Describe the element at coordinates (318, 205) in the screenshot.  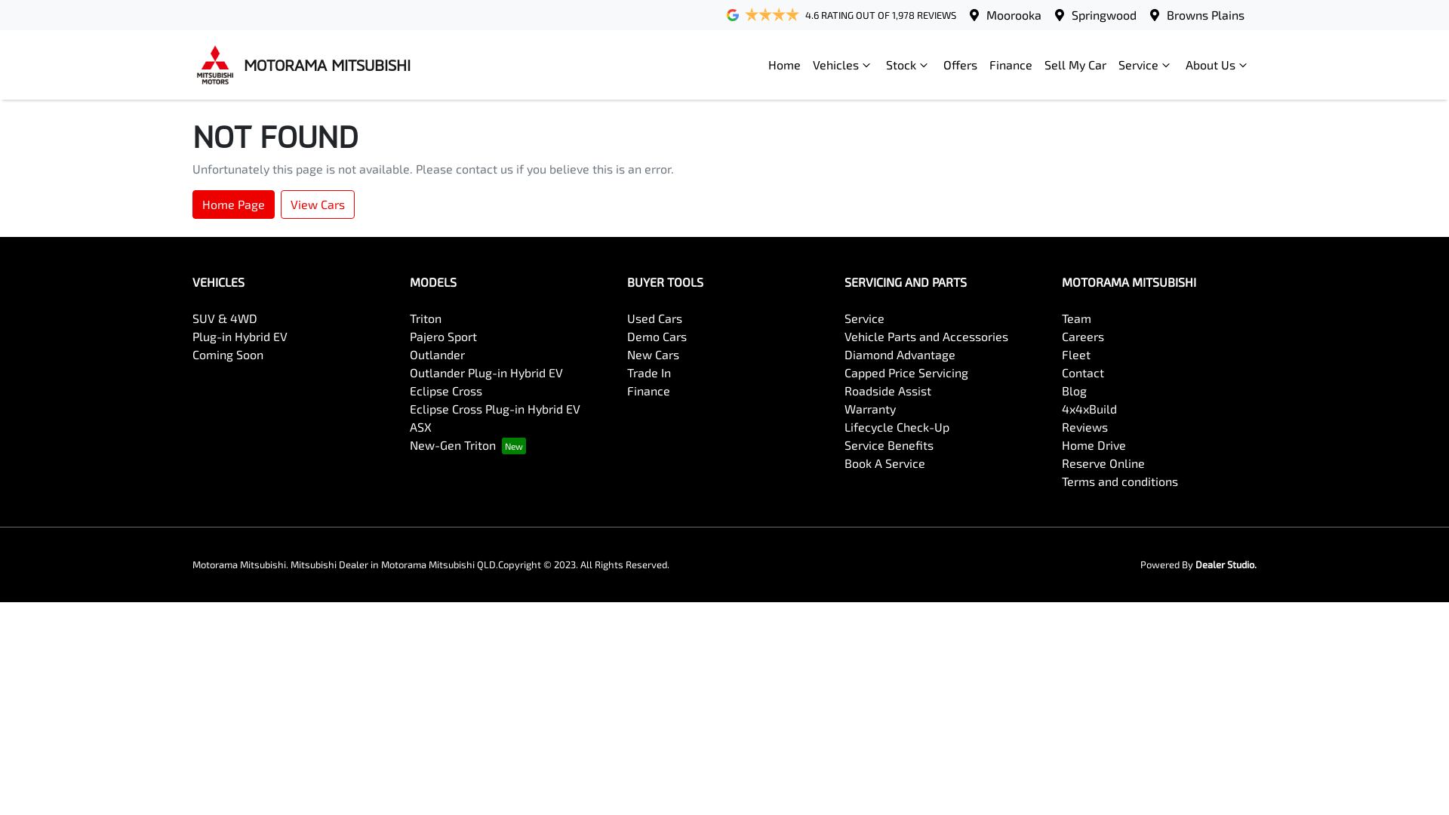
I see `View Cars` at that location.